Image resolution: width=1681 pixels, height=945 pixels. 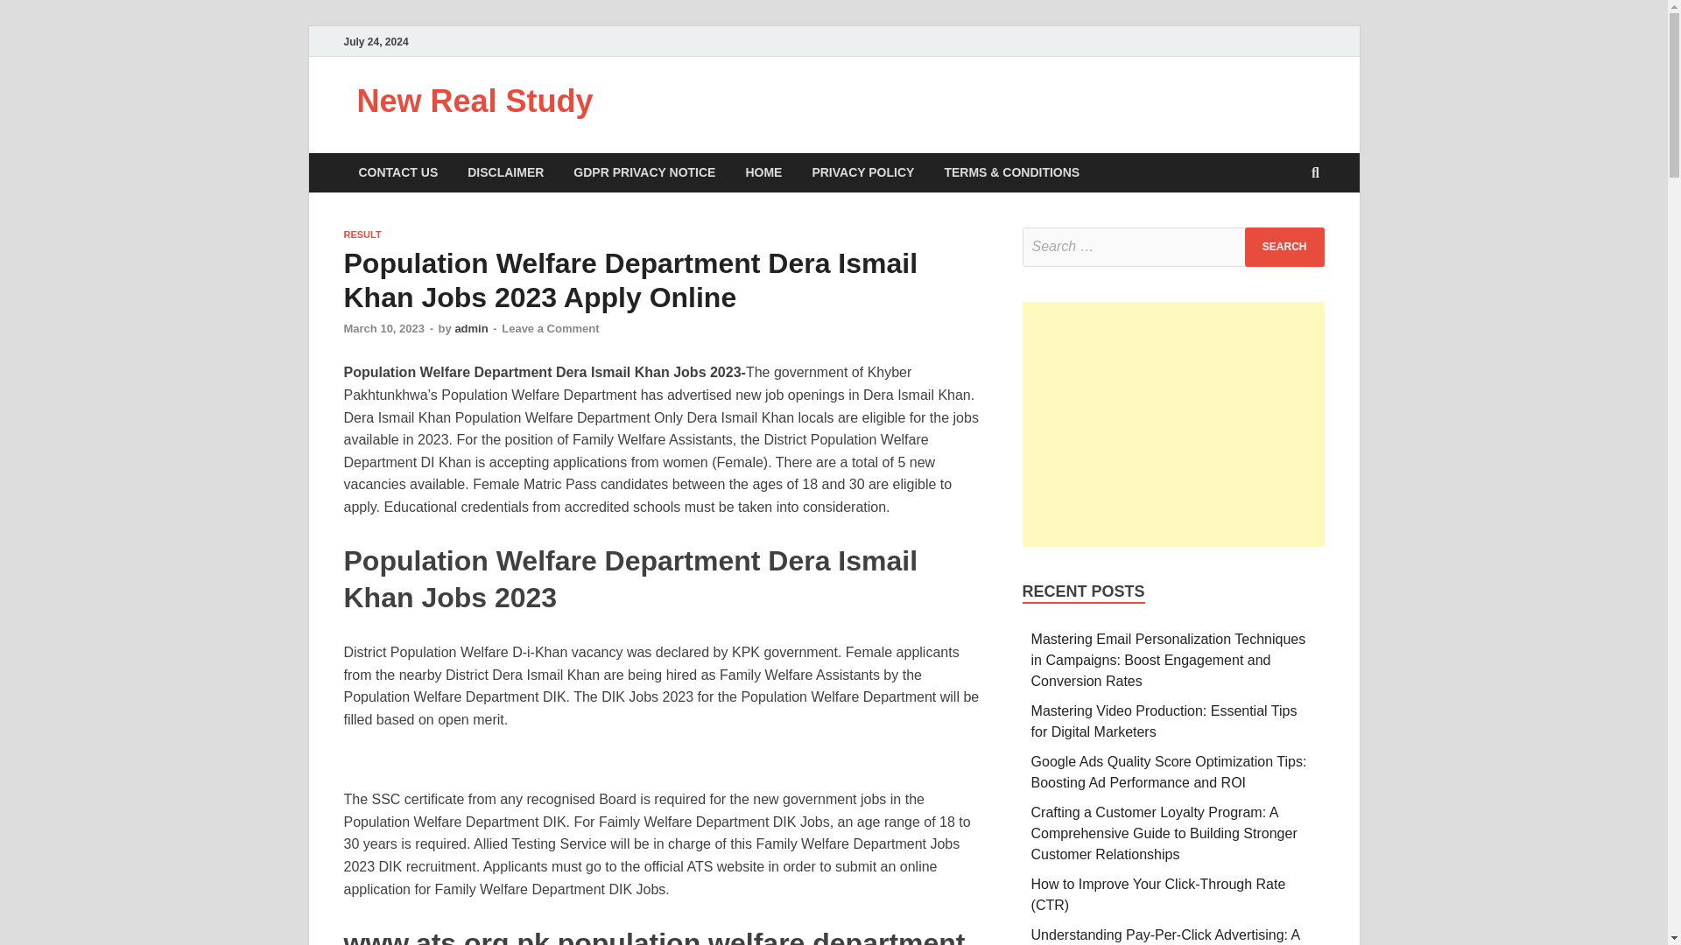 I want to click on admin, so click(x=470, y=329).